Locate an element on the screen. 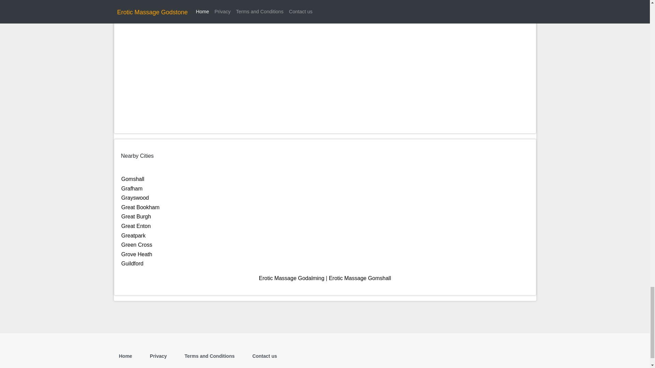 The height and width of the screenshot is (368, 655). Erotic Massage Godalming is located at coordinates (291, 278).